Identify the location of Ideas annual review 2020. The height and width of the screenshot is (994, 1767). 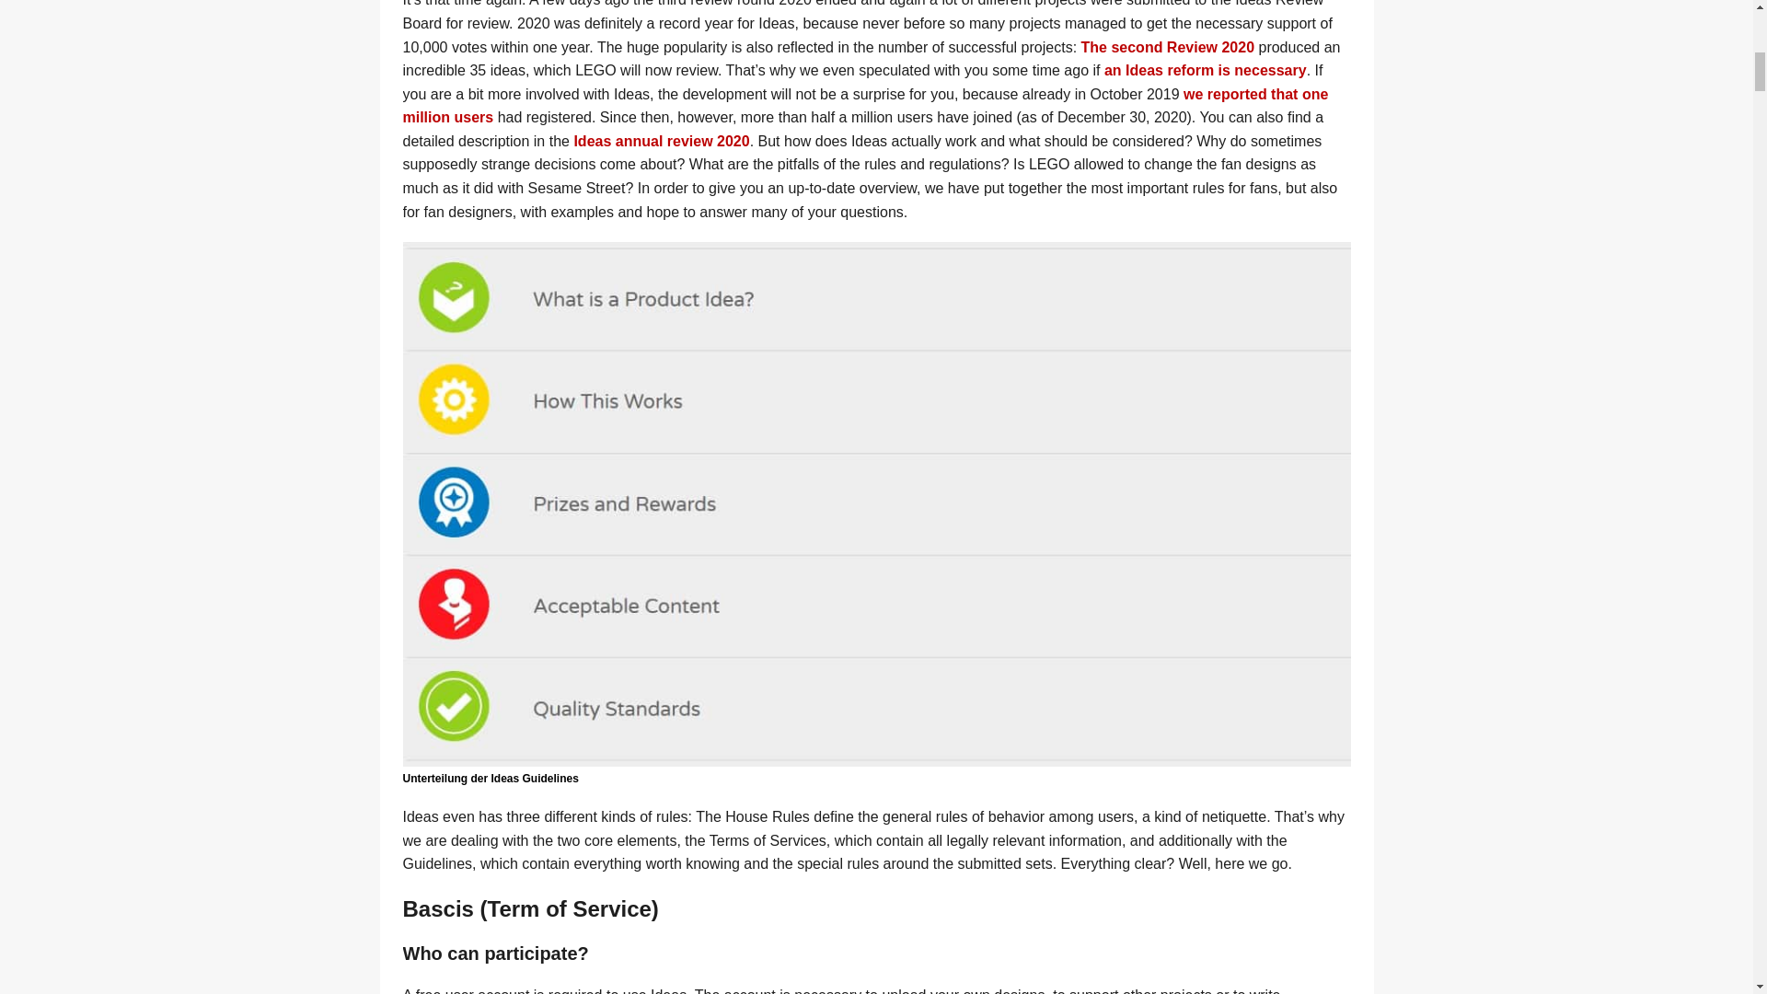
(661, 141).